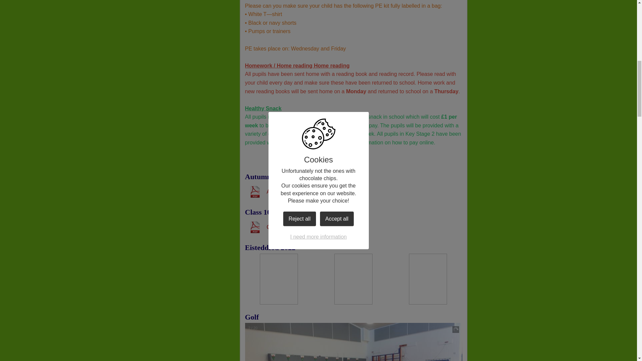 The image size is (642, 361). What do you see at coordinates (354, 279) in the screenshot?
I see `View large version of image` at bounding box center [354, 279].